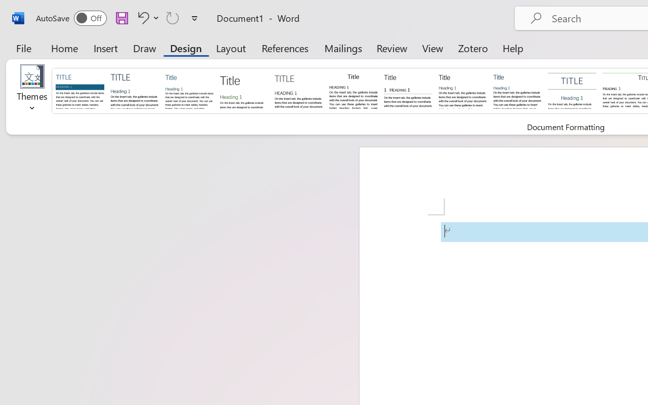  Describe the element at coordinates (353, 90) in the screenshot. I see `Black & White (Classic)` at that location.